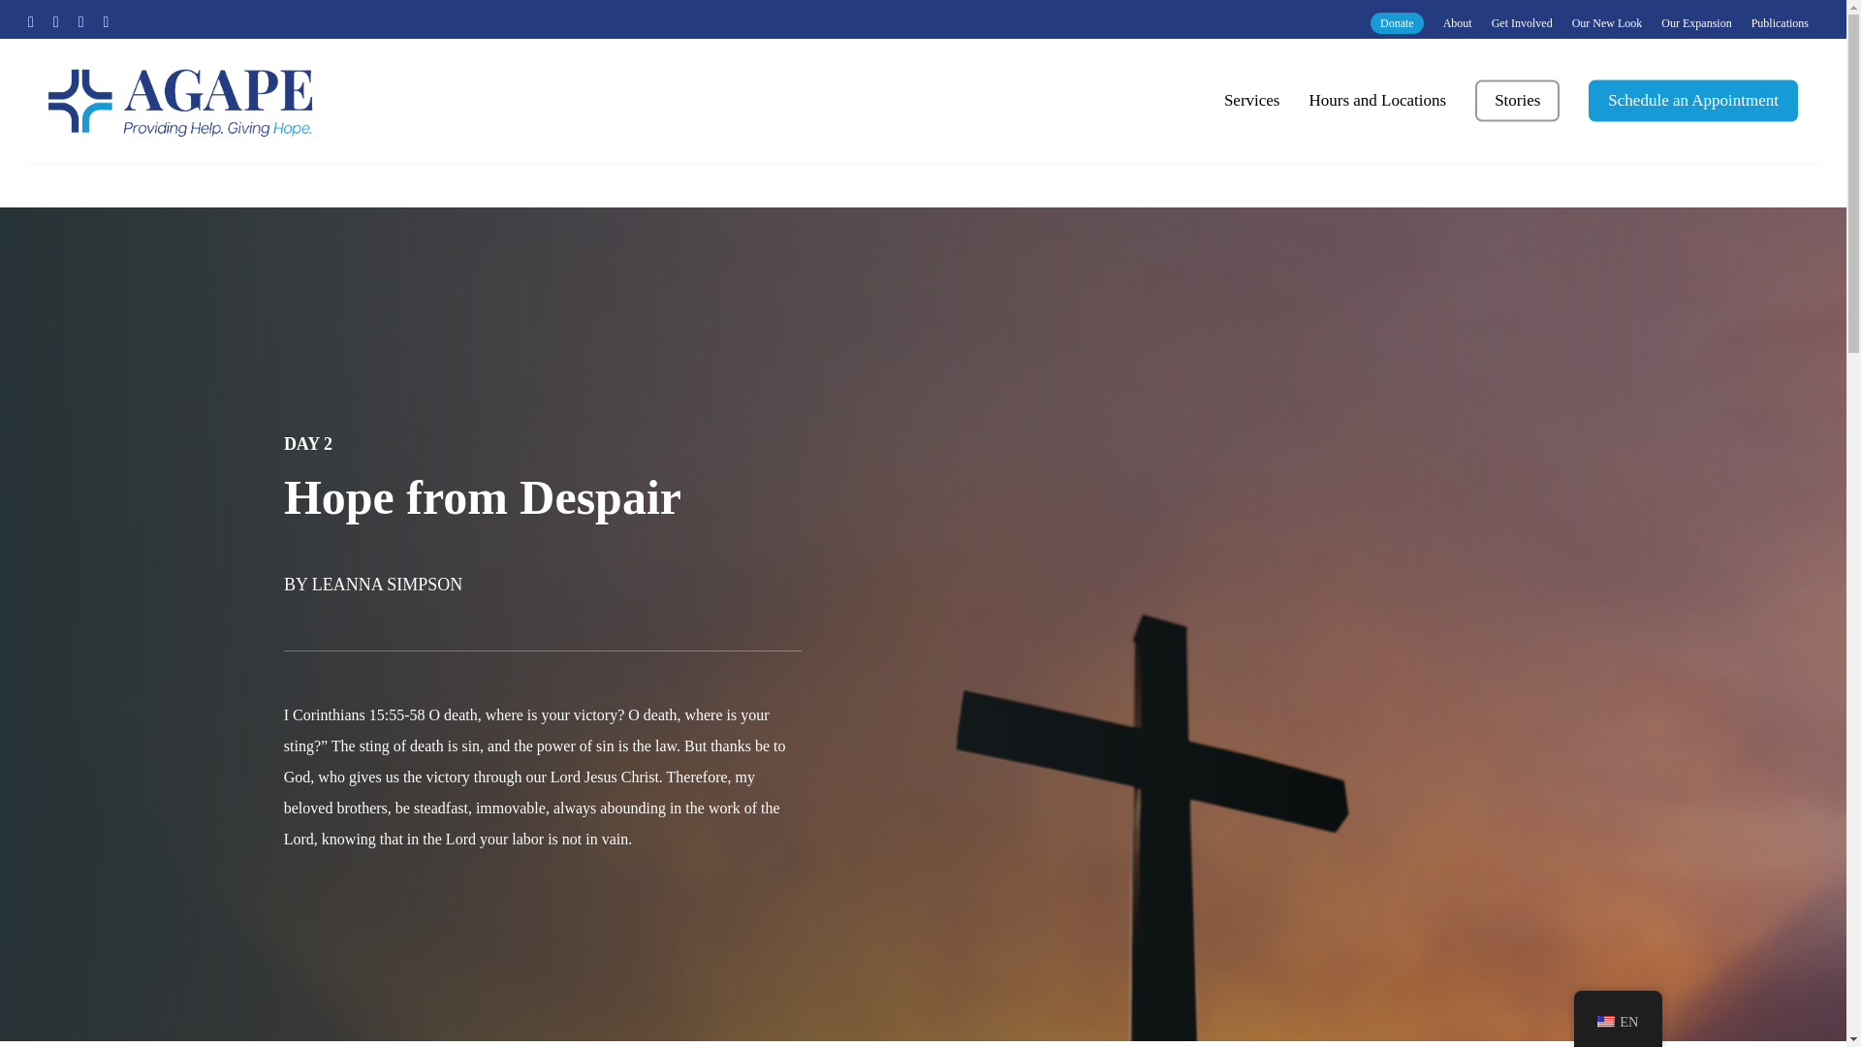  Describe the element at coordinates (1522, 22) in the screenshot. I see `Get Involved` at that location.